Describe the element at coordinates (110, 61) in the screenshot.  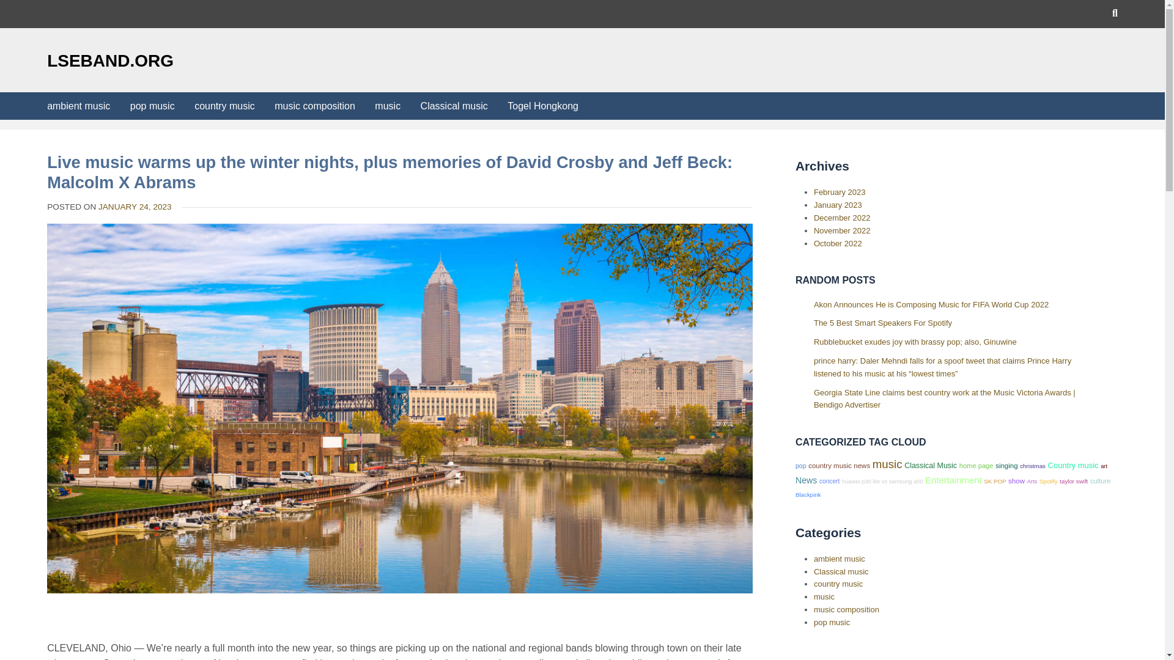
I see `LSEBAND.ORG` at that location.